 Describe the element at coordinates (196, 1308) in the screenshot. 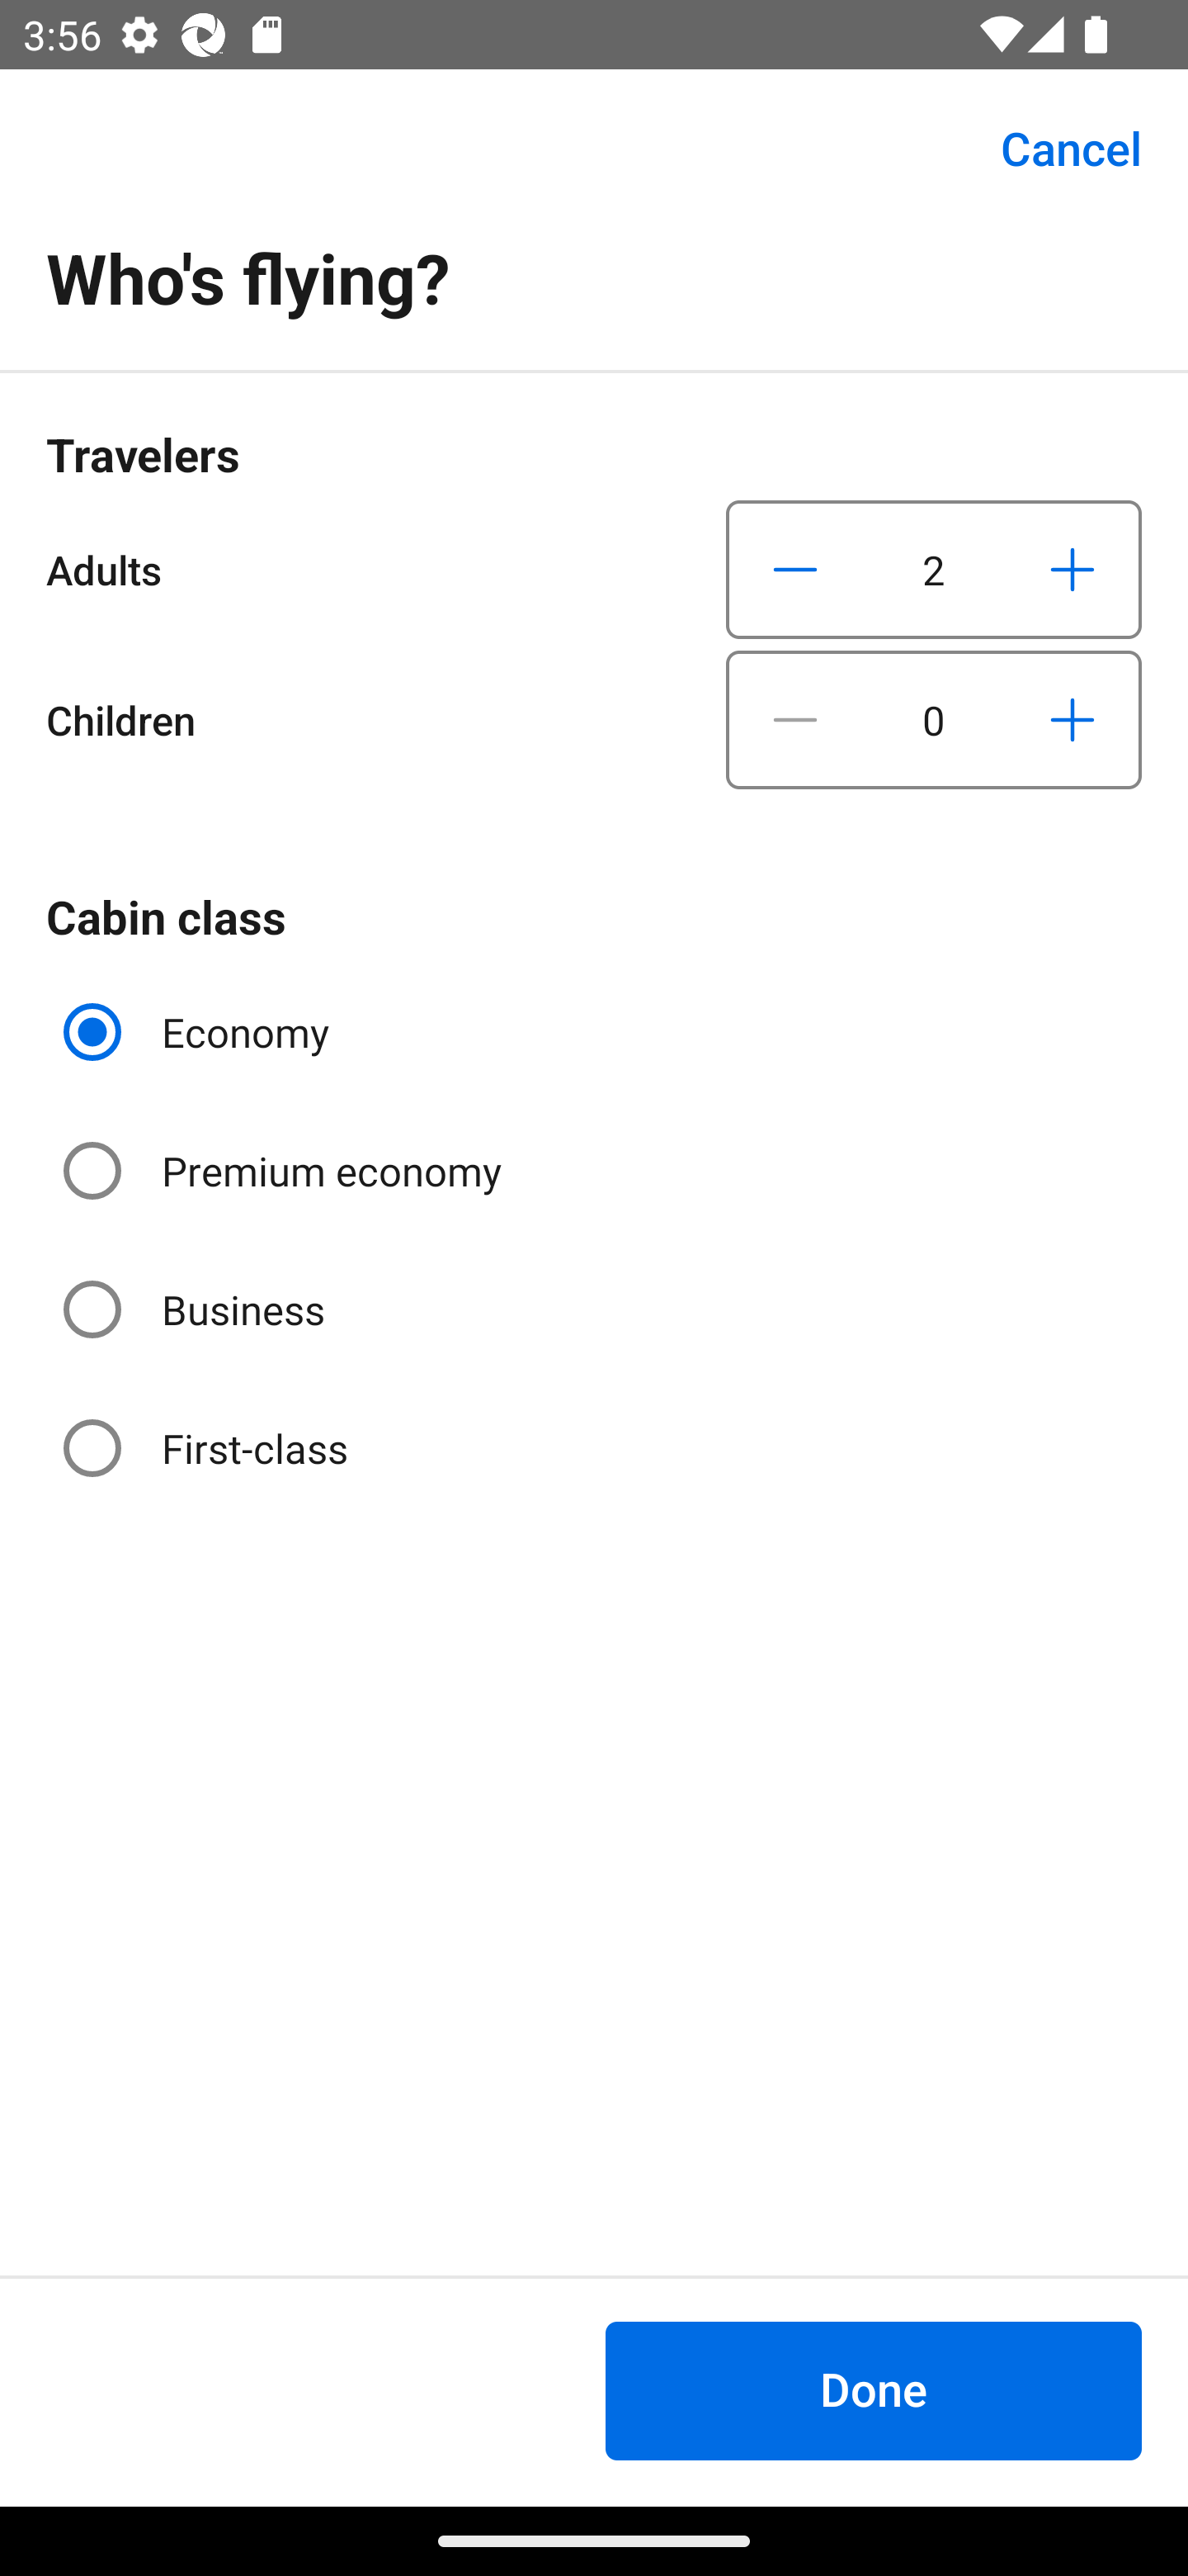

I see `Business` at that location.